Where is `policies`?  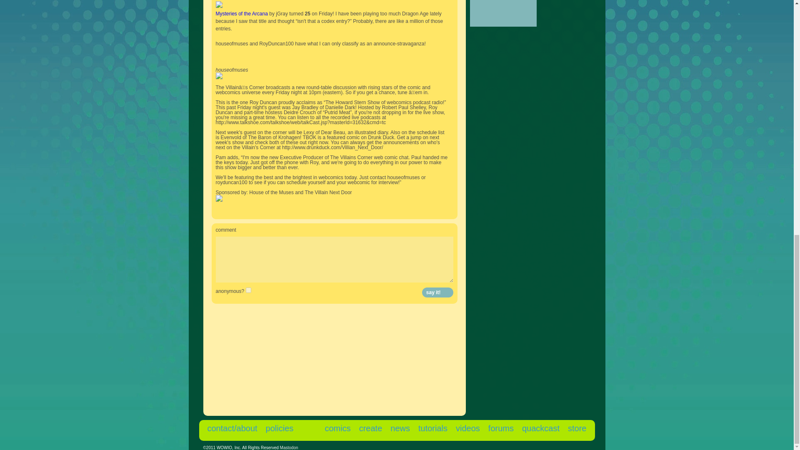
policies is located at coordinates (279, 428).